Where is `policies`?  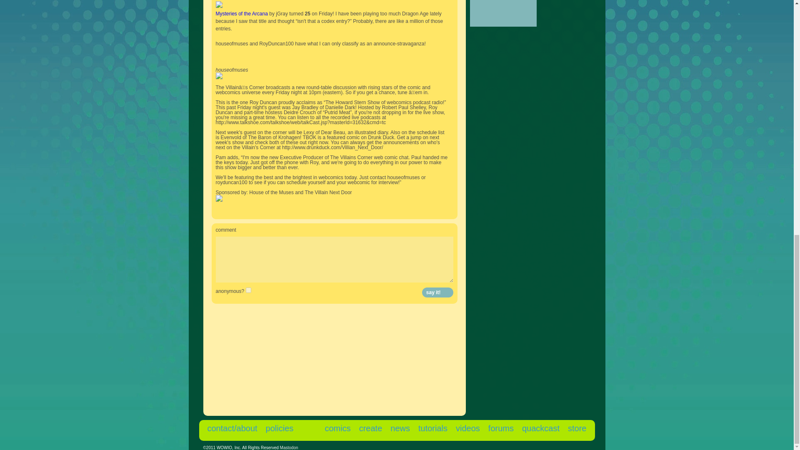
policies is located at coordinates (279, 428).